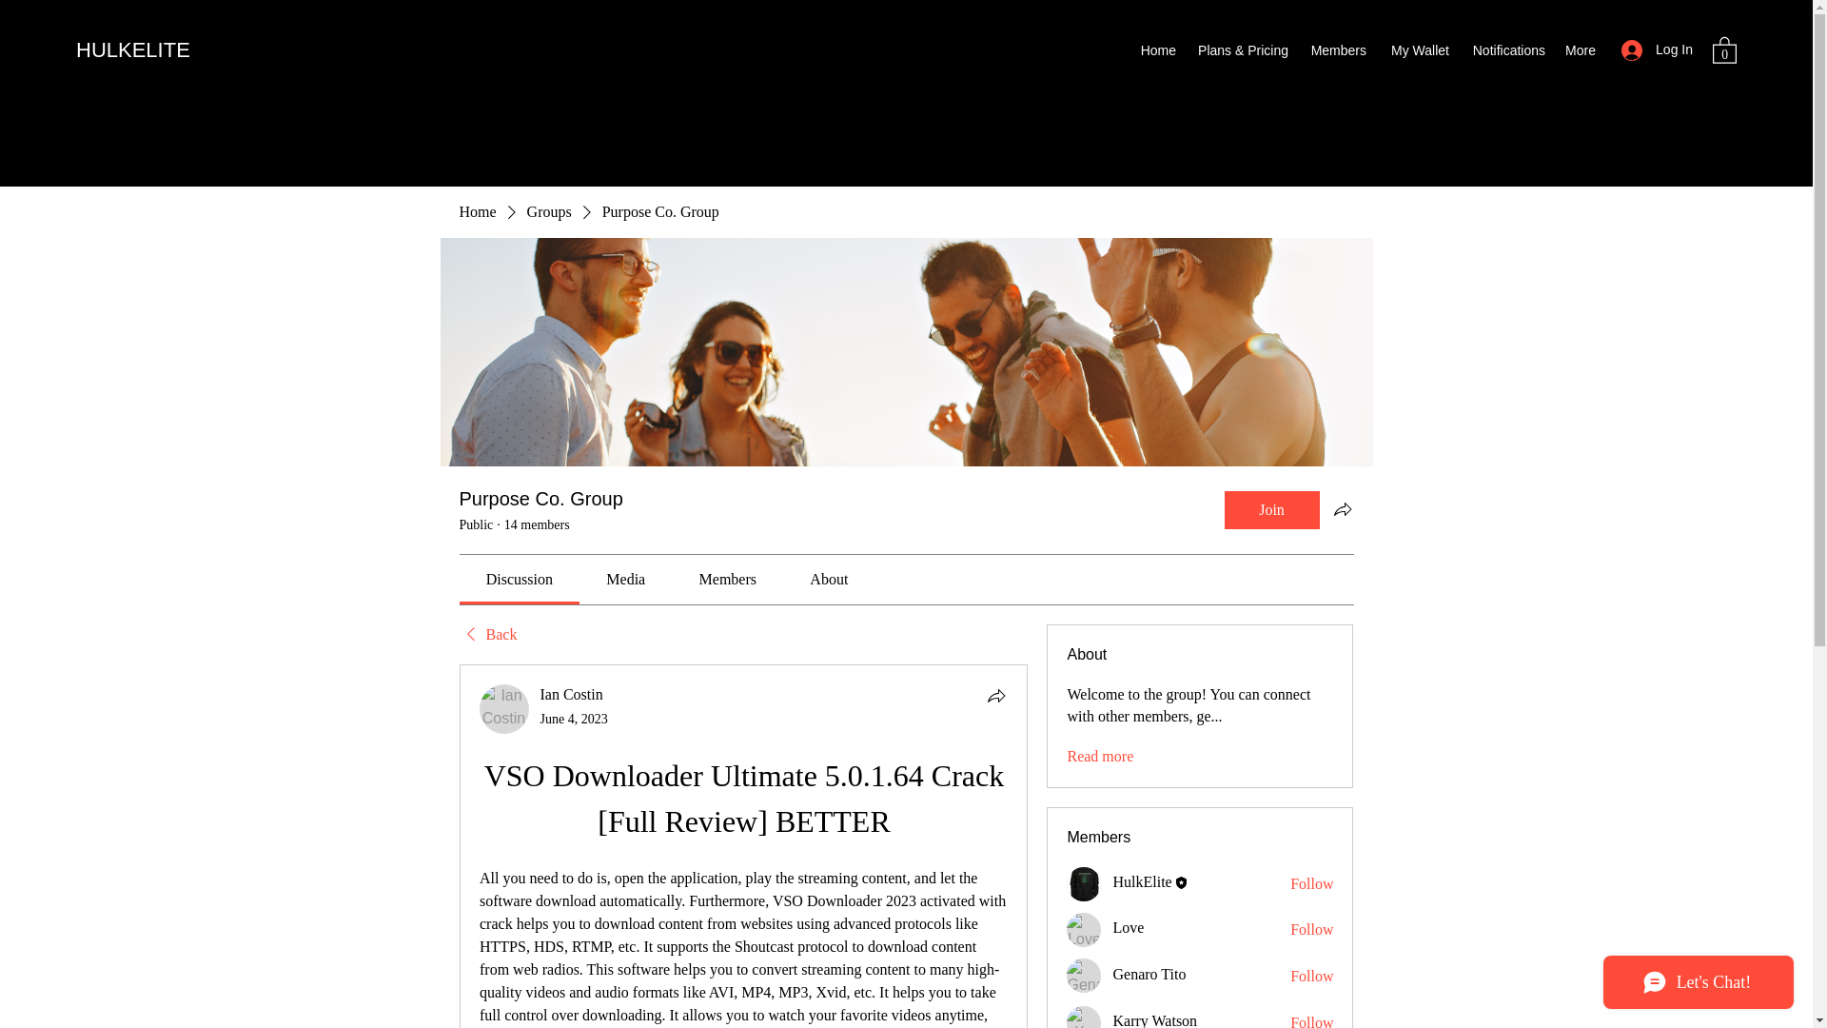  I want to click on Genaro Tito, so click(1084, 975).